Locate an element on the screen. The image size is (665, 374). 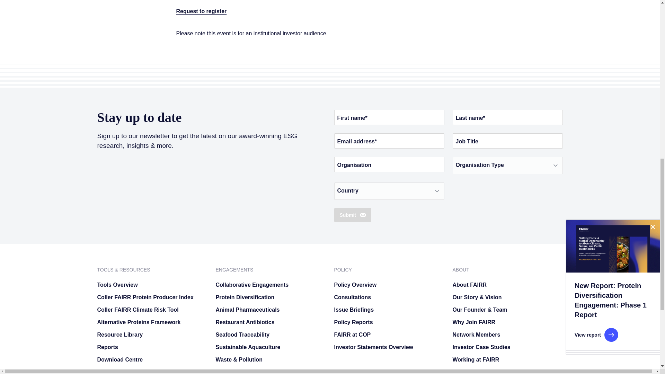
Collaborative Engagements is located at coordinates (271, 285).